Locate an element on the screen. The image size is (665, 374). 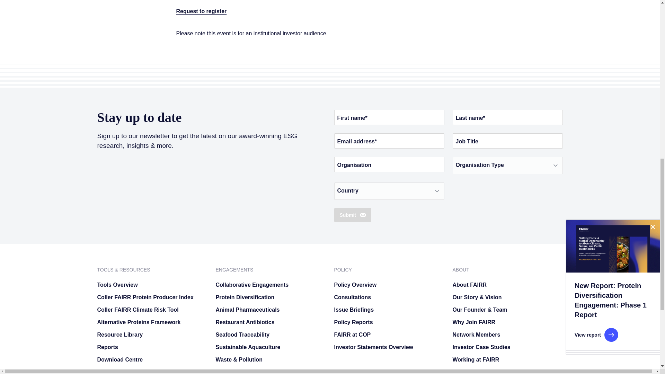
Collaborative Engagements is located at coordinates (271, 285).